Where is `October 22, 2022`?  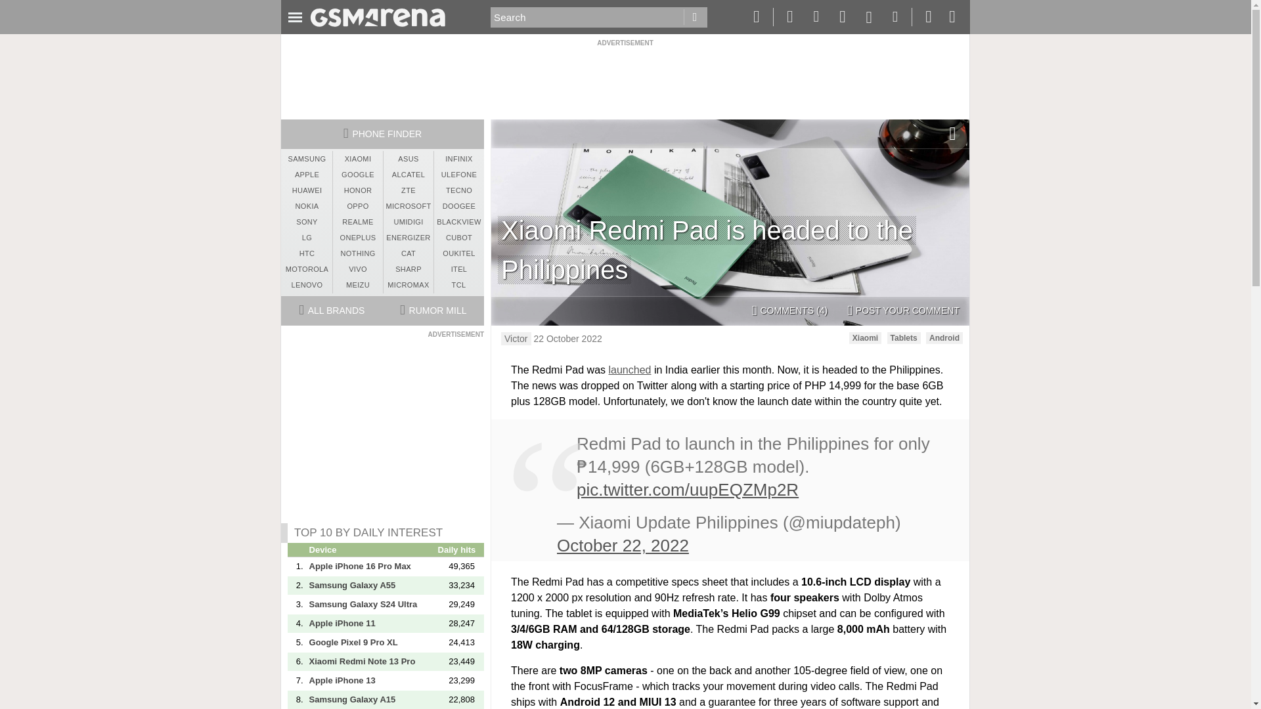
October 22, 2022 is located at coordinates (623, 545).